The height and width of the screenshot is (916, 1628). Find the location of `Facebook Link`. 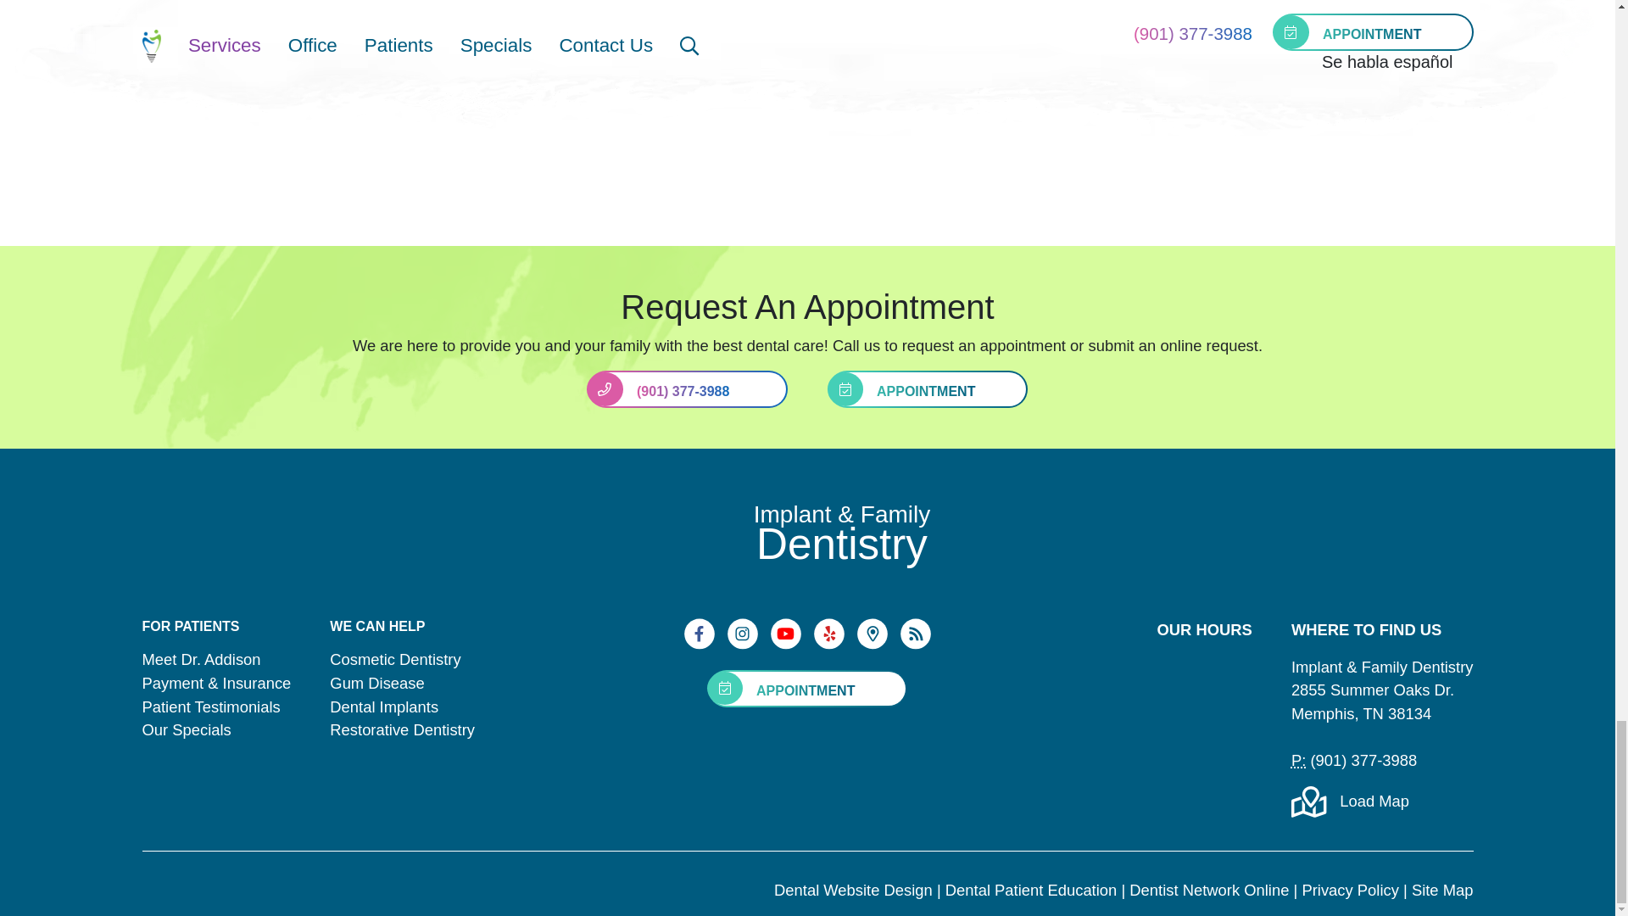

Facebook Link is located at coordinates (701, 645).